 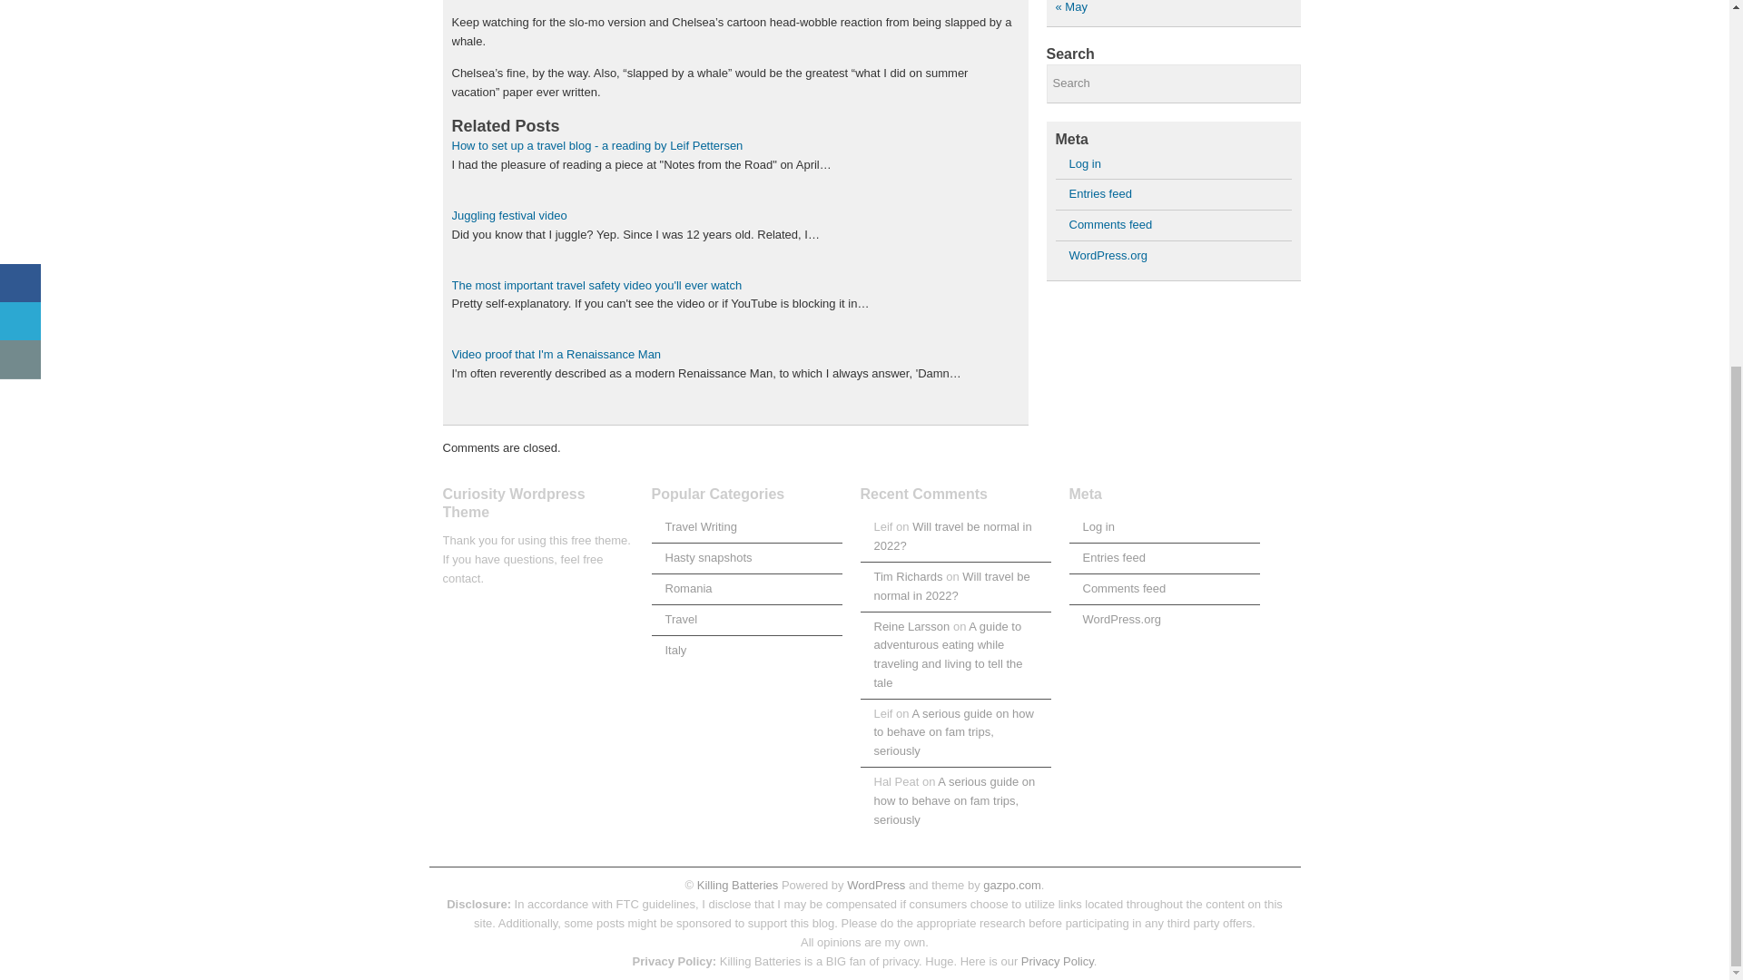 What do you see at coordinates (1011, 884) in the screenshot?
I see `gazpo.com` at bounding box center [1011, 884].